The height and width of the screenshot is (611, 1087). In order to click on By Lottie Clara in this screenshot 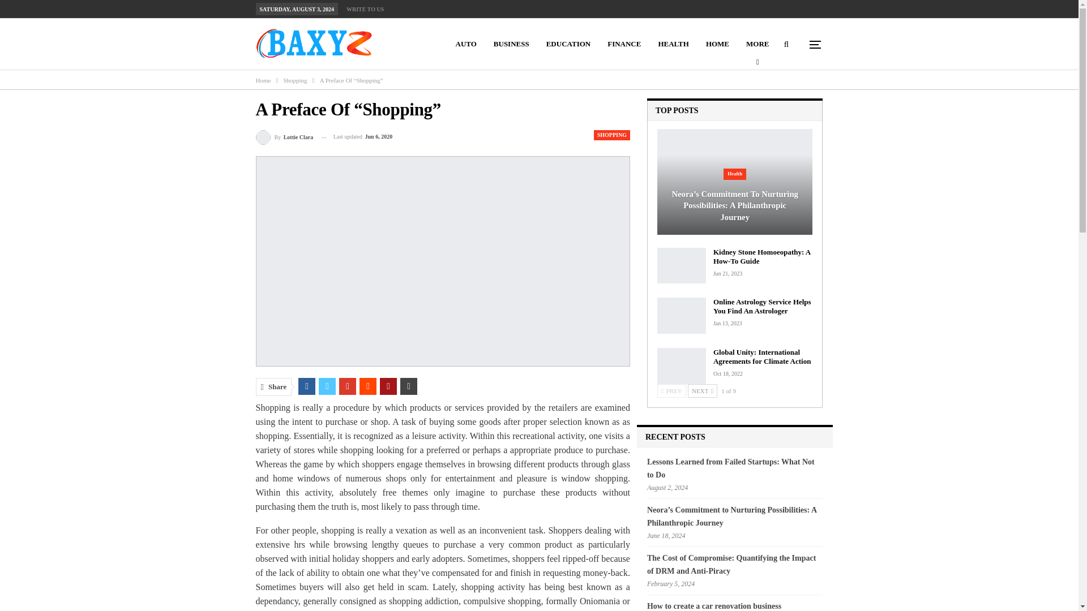, I will do `click(284, 137)`.